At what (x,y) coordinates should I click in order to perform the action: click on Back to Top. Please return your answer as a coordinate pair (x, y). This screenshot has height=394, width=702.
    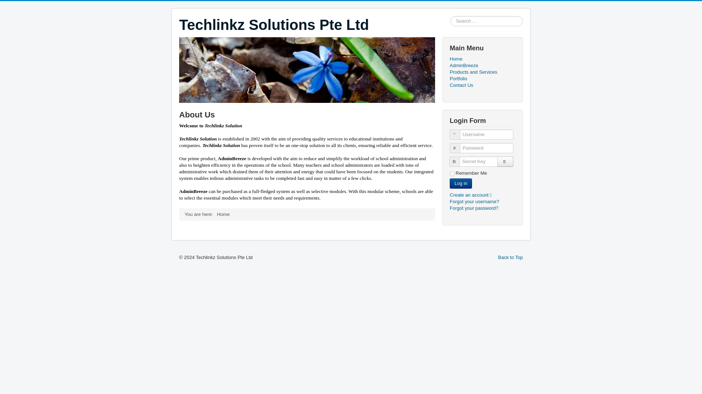
    Looking at the image, I should click on (510, 257).